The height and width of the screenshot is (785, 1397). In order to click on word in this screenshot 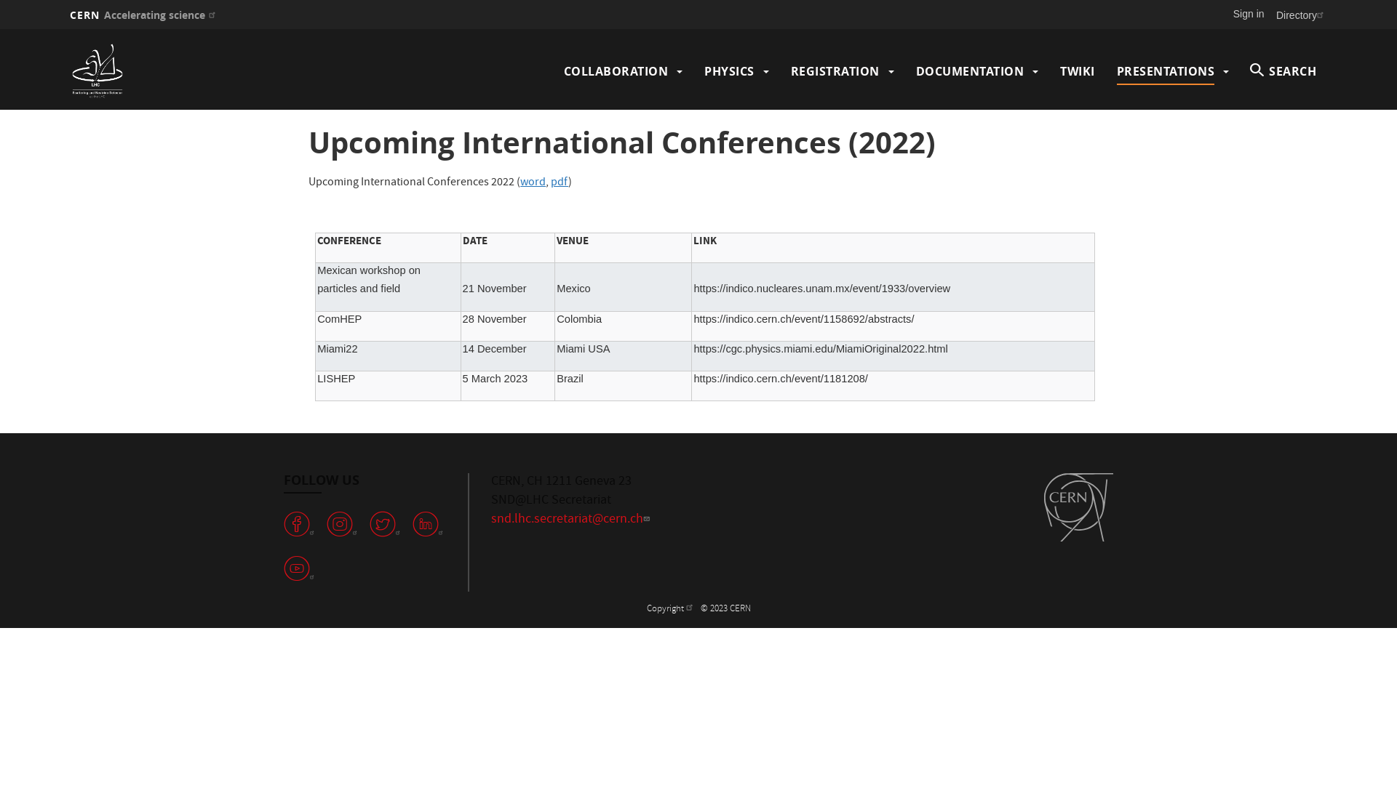, I will do `click(533, 183)`.